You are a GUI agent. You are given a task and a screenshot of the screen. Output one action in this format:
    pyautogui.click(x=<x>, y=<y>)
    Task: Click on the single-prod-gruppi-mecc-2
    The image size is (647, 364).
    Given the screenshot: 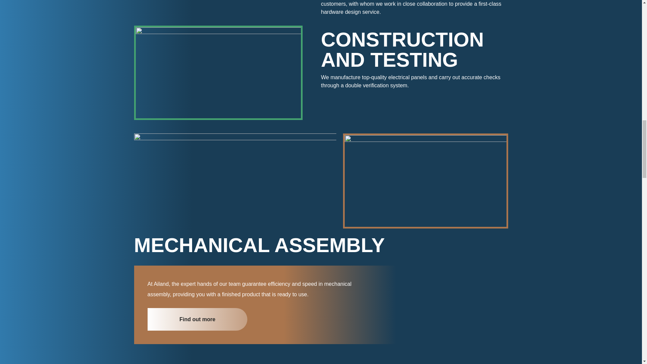 What is the action you would take?
    pyautogui.click(x=425, y=181)
    